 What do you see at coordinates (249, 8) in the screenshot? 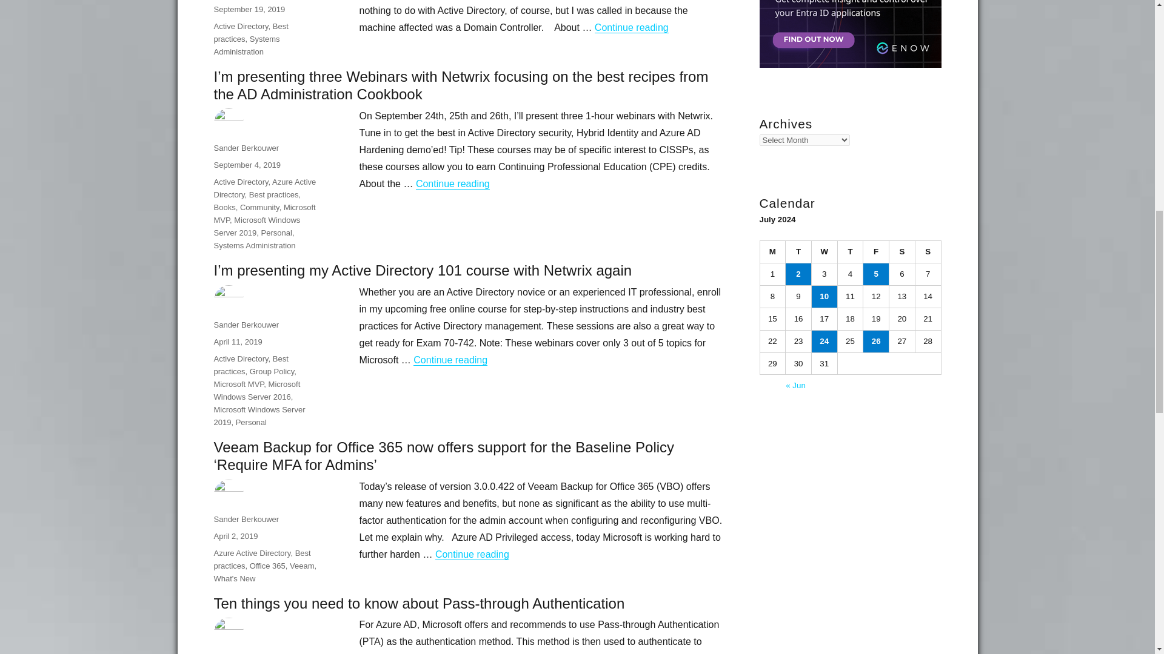
I see `September 19, 2019` at bounding box center [249, 8].